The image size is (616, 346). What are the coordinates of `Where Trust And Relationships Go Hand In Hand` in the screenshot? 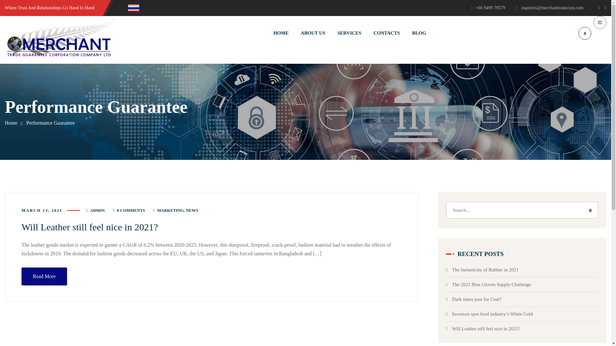 It's located at (50, 8).